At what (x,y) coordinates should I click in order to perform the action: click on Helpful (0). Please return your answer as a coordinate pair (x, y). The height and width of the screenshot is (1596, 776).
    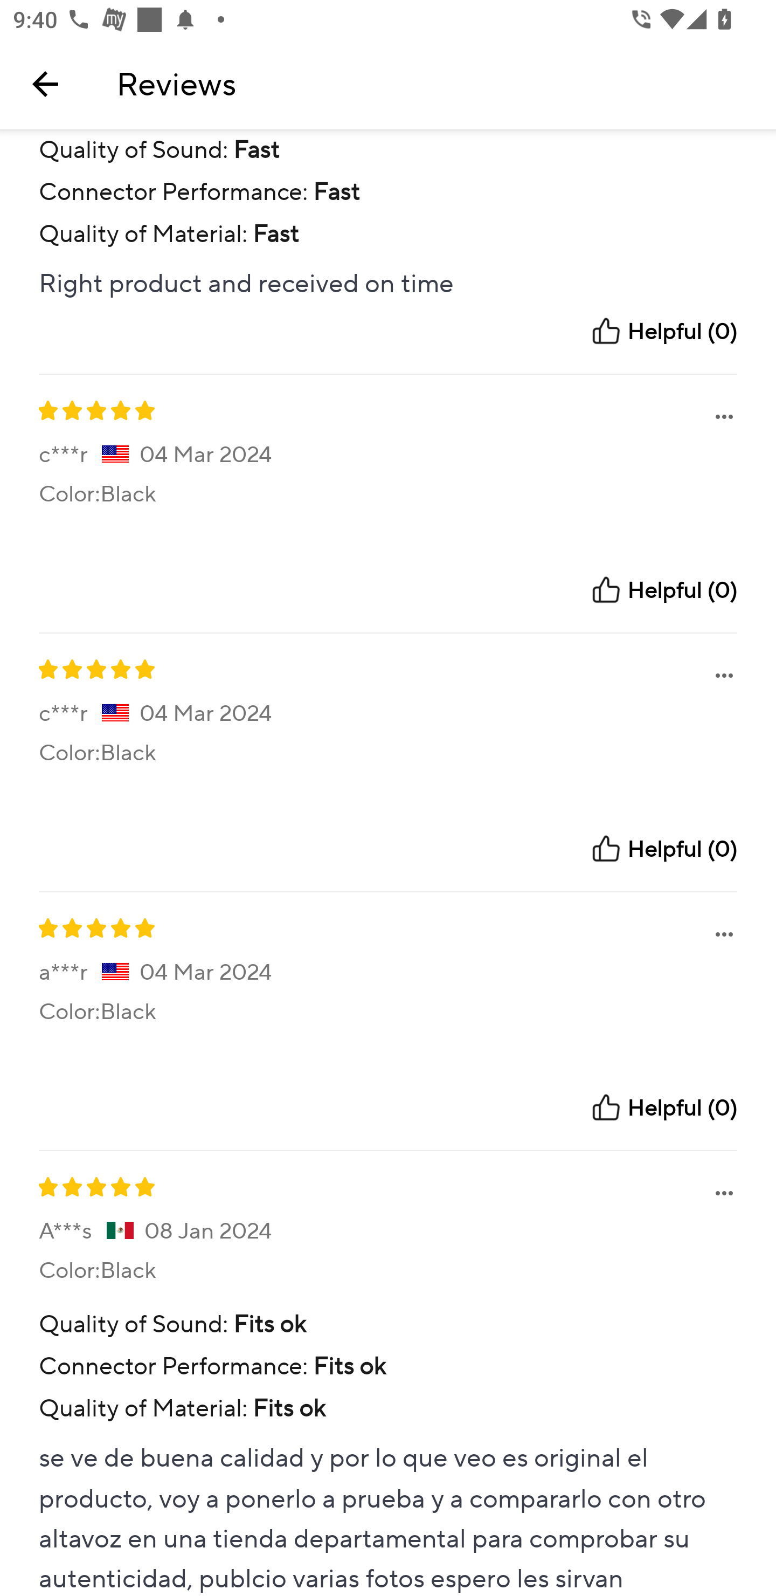
    Looking at the image, I should click on (663, 849).